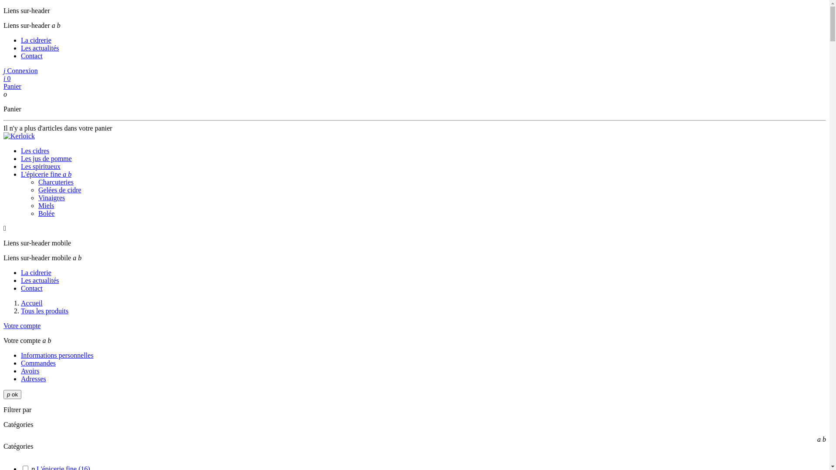 The width and height of the screenshot is (836, 470). I want to click on Les cidres, so click(35, 151).